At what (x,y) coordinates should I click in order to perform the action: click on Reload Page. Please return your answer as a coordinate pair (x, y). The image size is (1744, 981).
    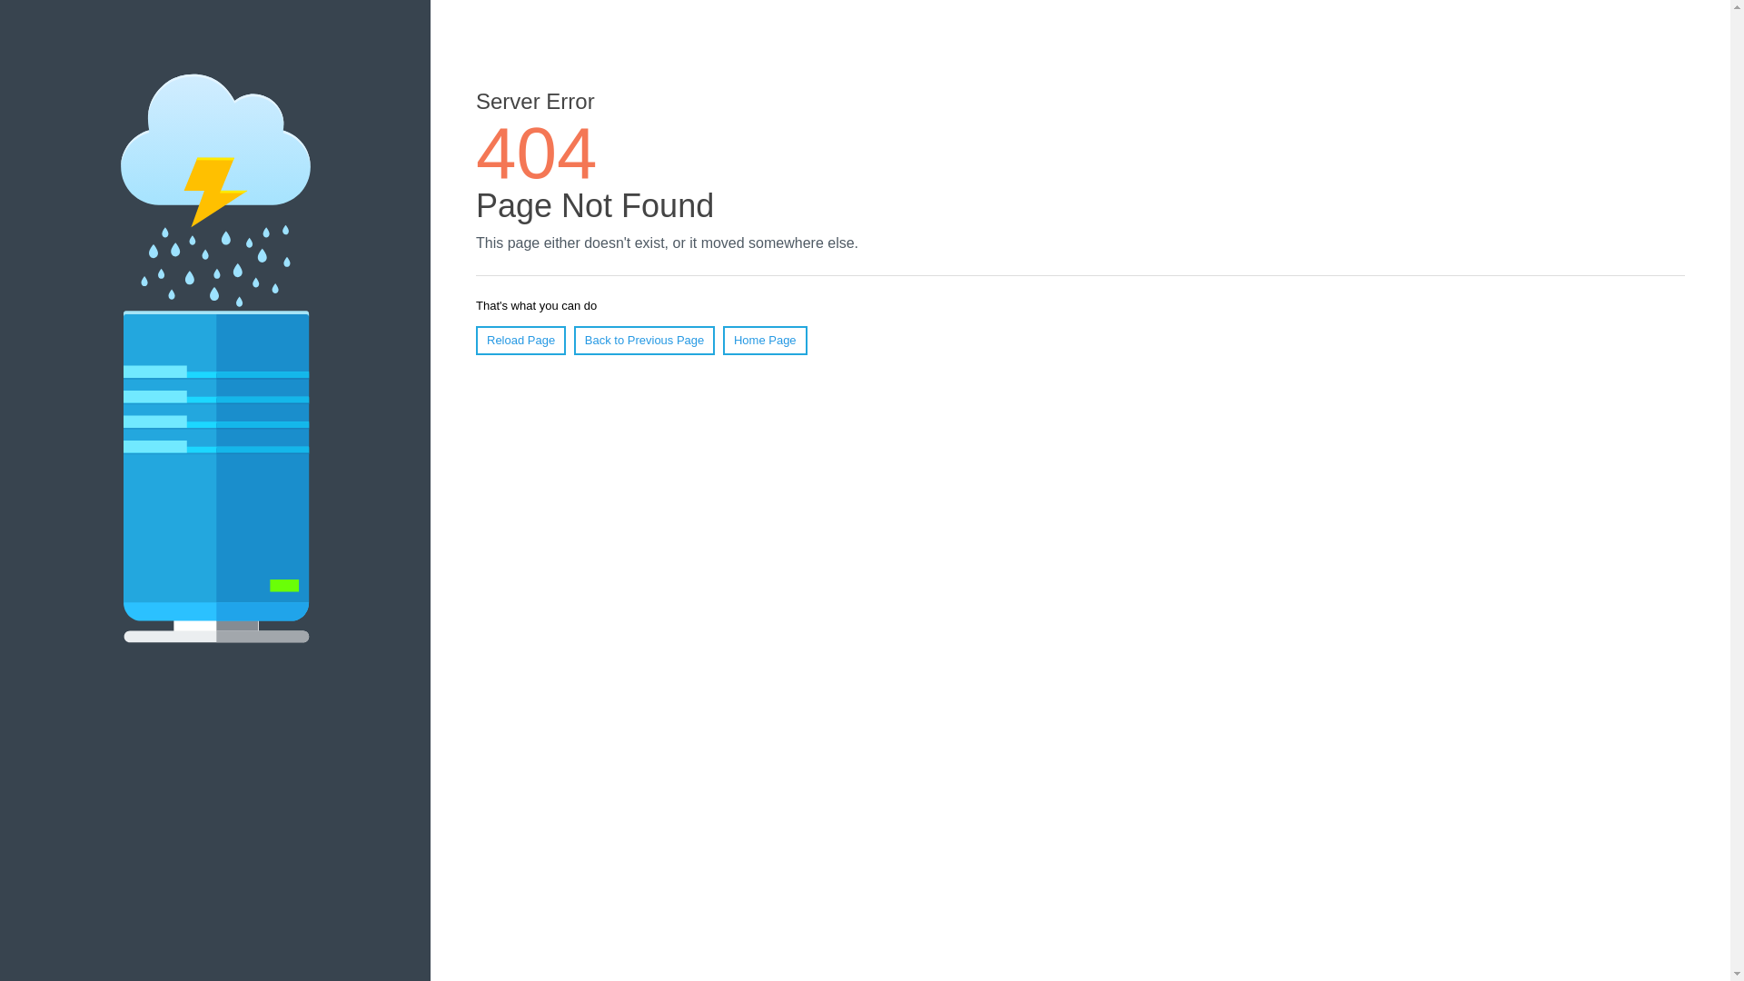
    Looking at the image, I should click on (521, 341).